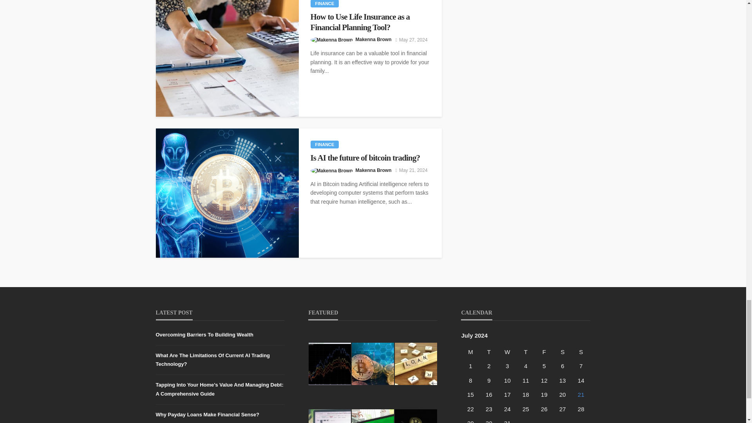 Image resolution: width=752 pixels, height=423 pixels. Describe the element at coordinates (324, 144) in the screenshot. I see `Finance` at that location.